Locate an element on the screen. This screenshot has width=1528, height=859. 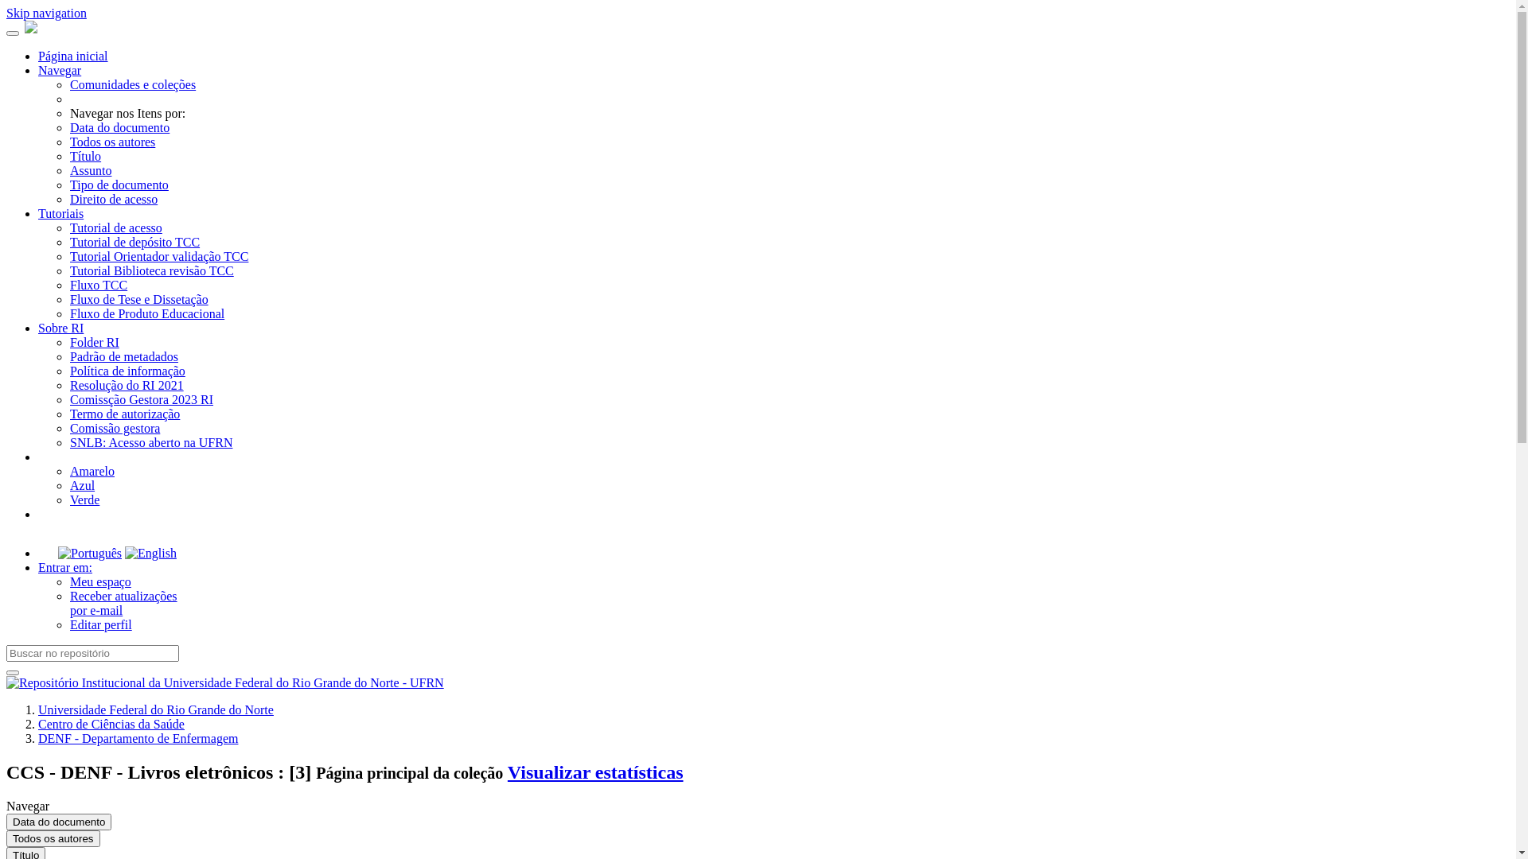
Todos os autores is located at coordinates (113, 142).